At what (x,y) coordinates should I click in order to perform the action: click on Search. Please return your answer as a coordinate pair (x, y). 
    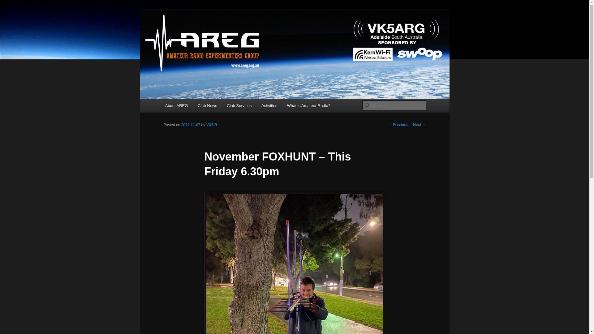
    Looking at the image, I should click on (10, 3).